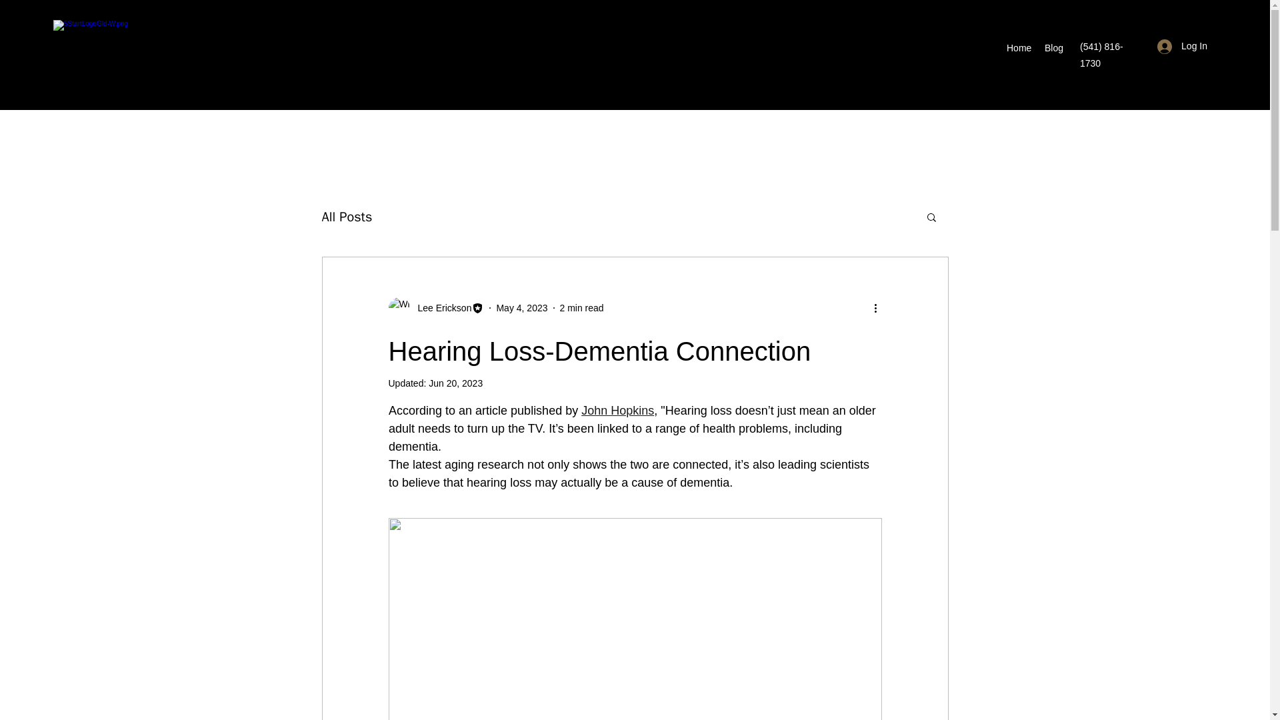 Image resolution: width=1280 pixels, height=720 pixels. Describe the element at coordinates (1054, 48) in the screenshot. I see `Blog` at that location.